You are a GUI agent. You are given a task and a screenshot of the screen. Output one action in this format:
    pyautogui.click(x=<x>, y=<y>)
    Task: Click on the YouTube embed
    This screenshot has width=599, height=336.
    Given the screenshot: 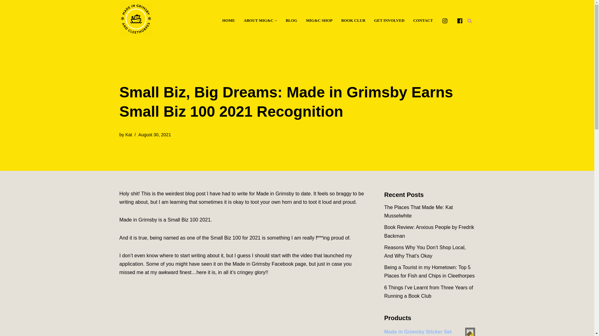 What is the action you would take?
    pyautogui.click(x=242, y=311)
    